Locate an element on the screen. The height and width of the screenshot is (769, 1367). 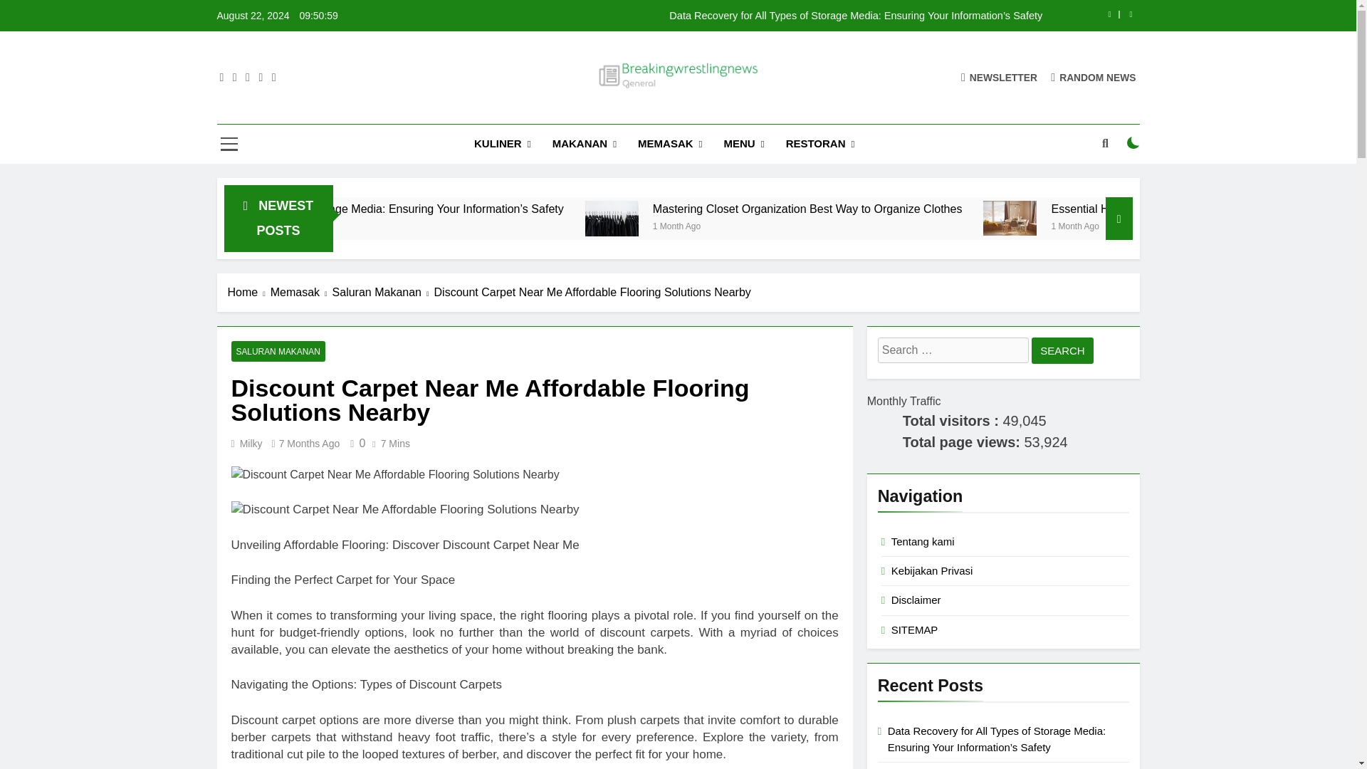
MAKANAN is located at coordinates (584, 144).